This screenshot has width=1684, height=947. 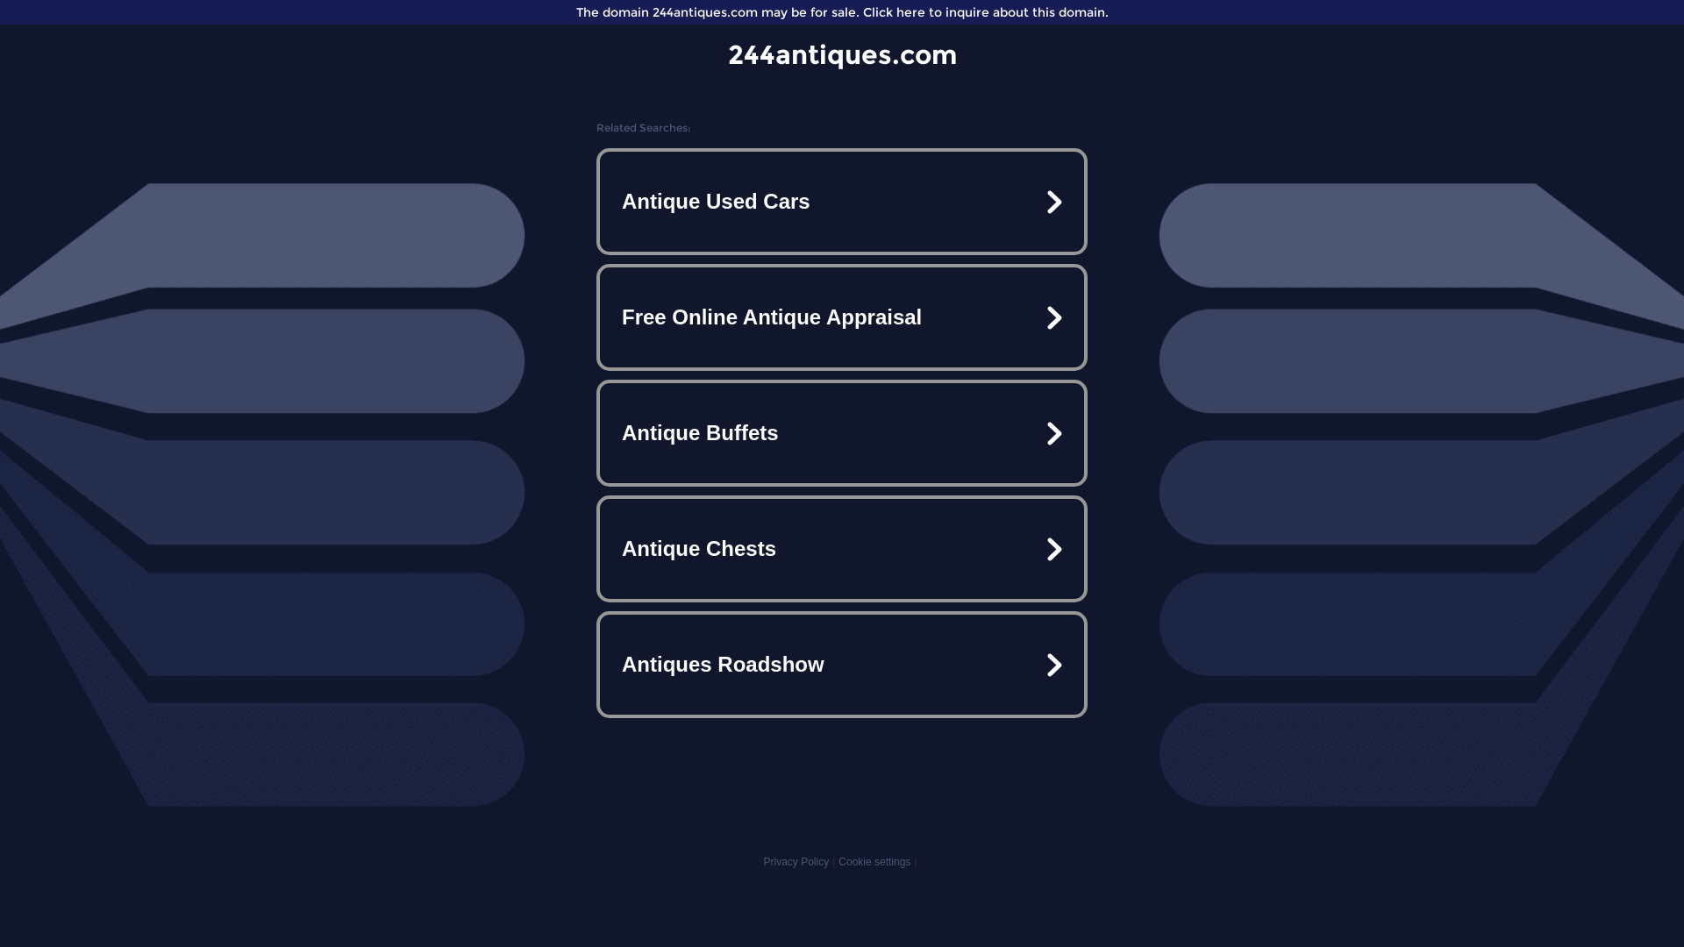 What do you see at coordinates (842, 665) in the screenshot?
I see `Antiques Roadshow` at bounding box center [842, 665].